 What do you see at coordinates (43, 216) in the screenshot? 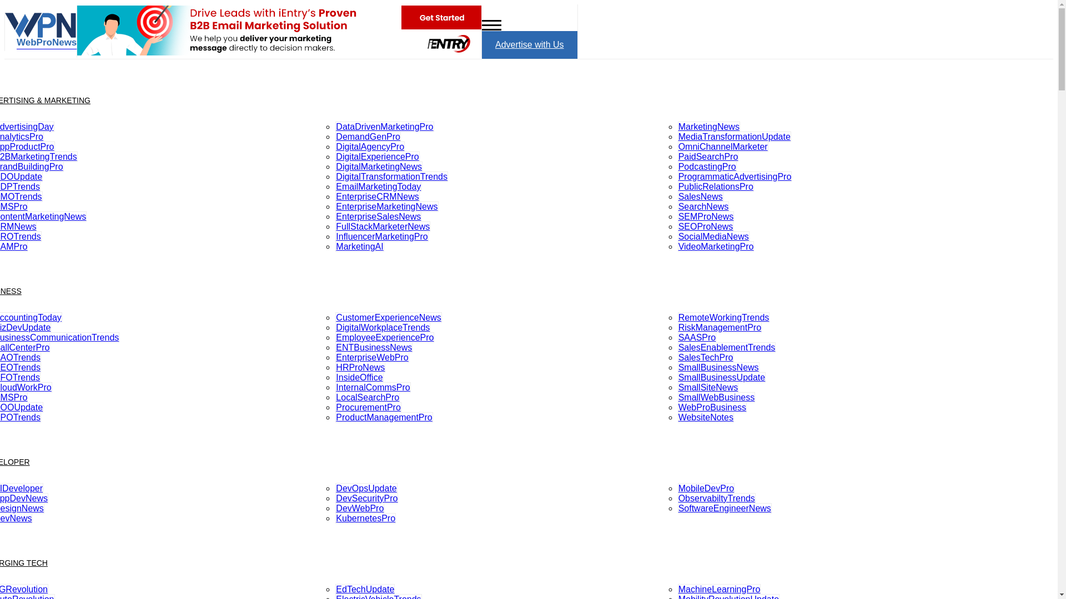
I see `ContentMarketingNews` at bounding box center [43, 216].